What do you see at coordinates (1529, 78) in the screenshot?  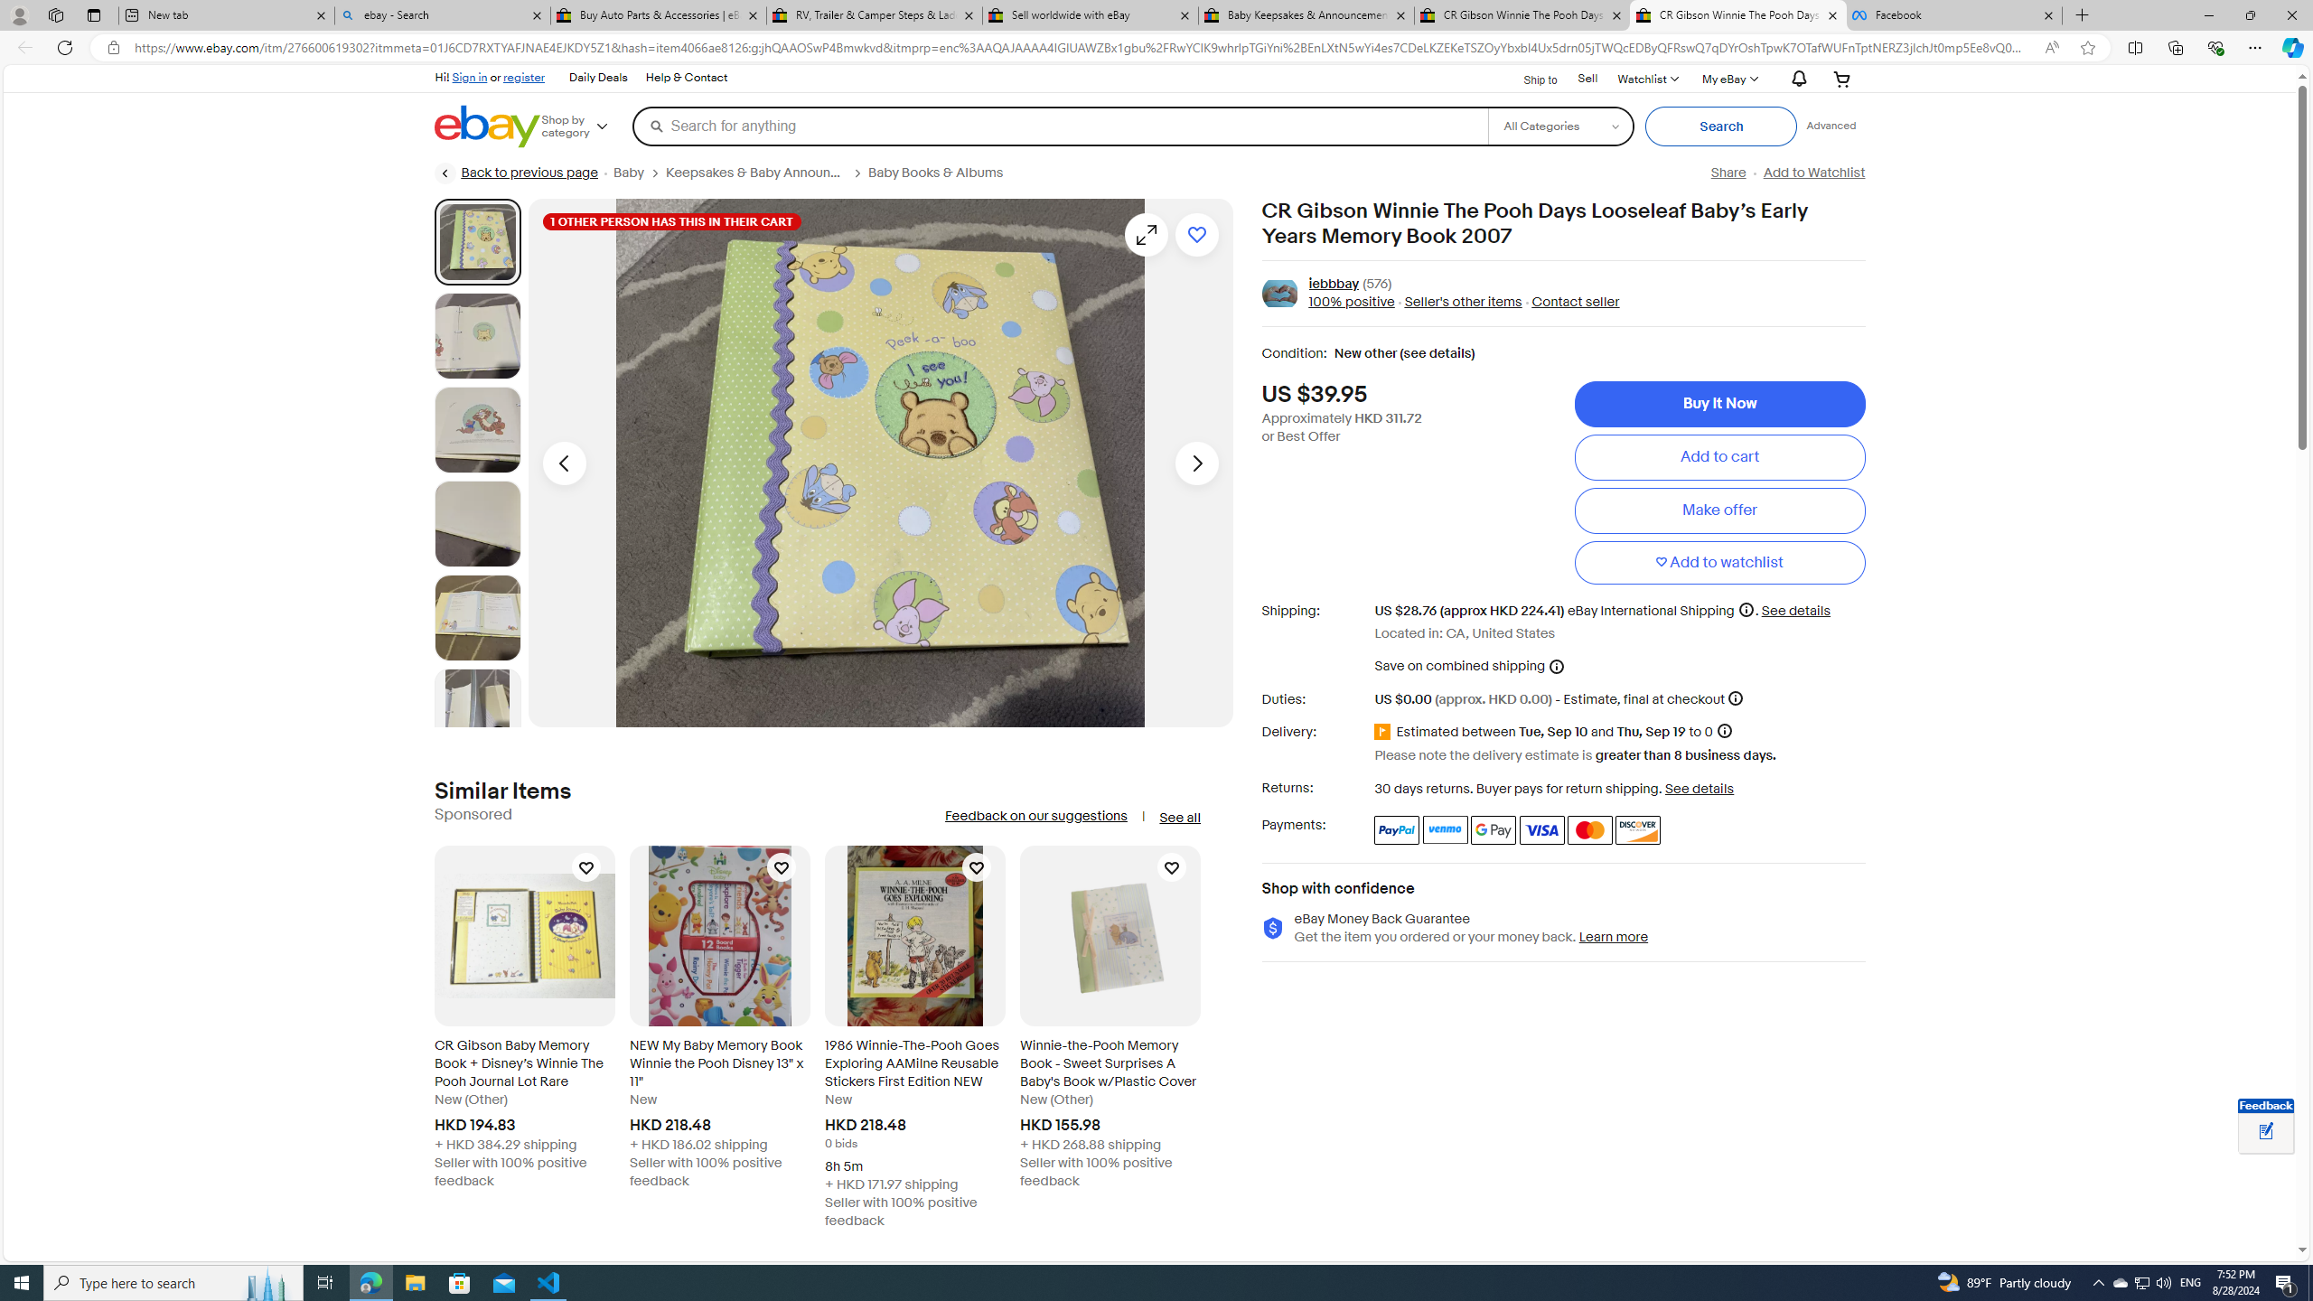 I see `Ship to` at bounding box center [1529, 78].